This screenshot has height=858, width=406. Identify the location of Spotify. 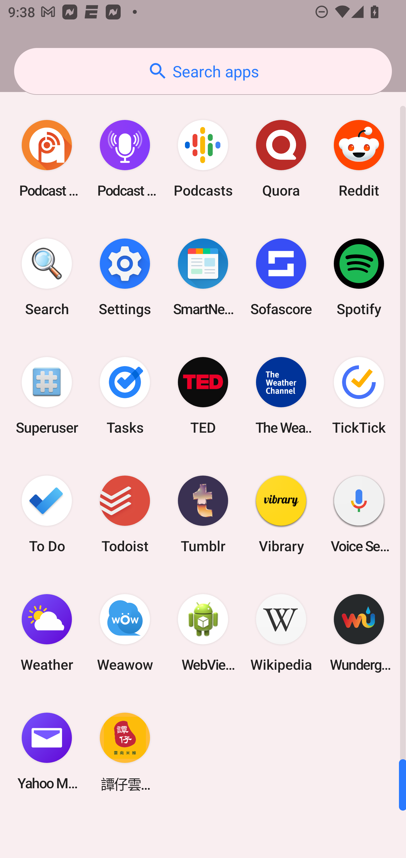
(359, 277).